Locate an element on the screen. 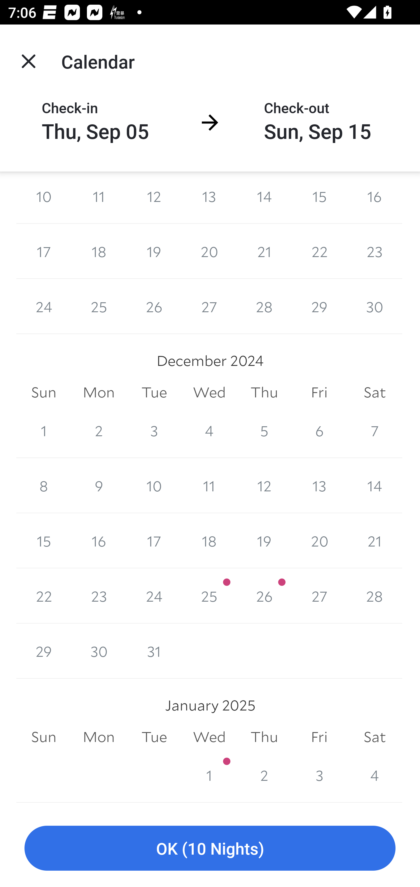  10 10 December 2024 is located at coordinates (154, 486).